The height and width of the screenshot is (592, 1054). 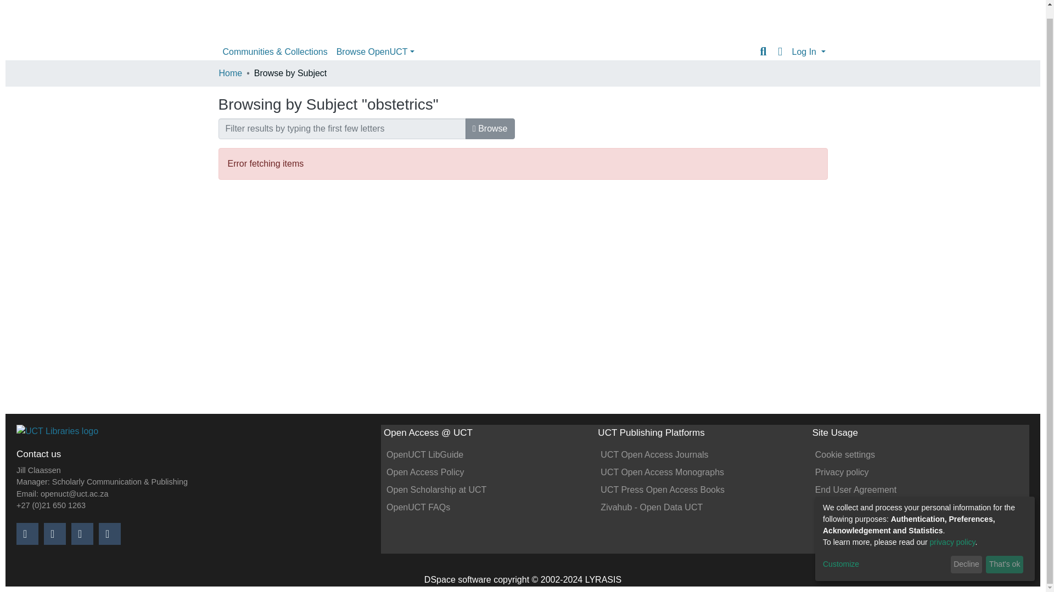 What do you see at coordinates (952, 531) in the screenshot?
I see `privacy policy` at bounding box center [952, 531].